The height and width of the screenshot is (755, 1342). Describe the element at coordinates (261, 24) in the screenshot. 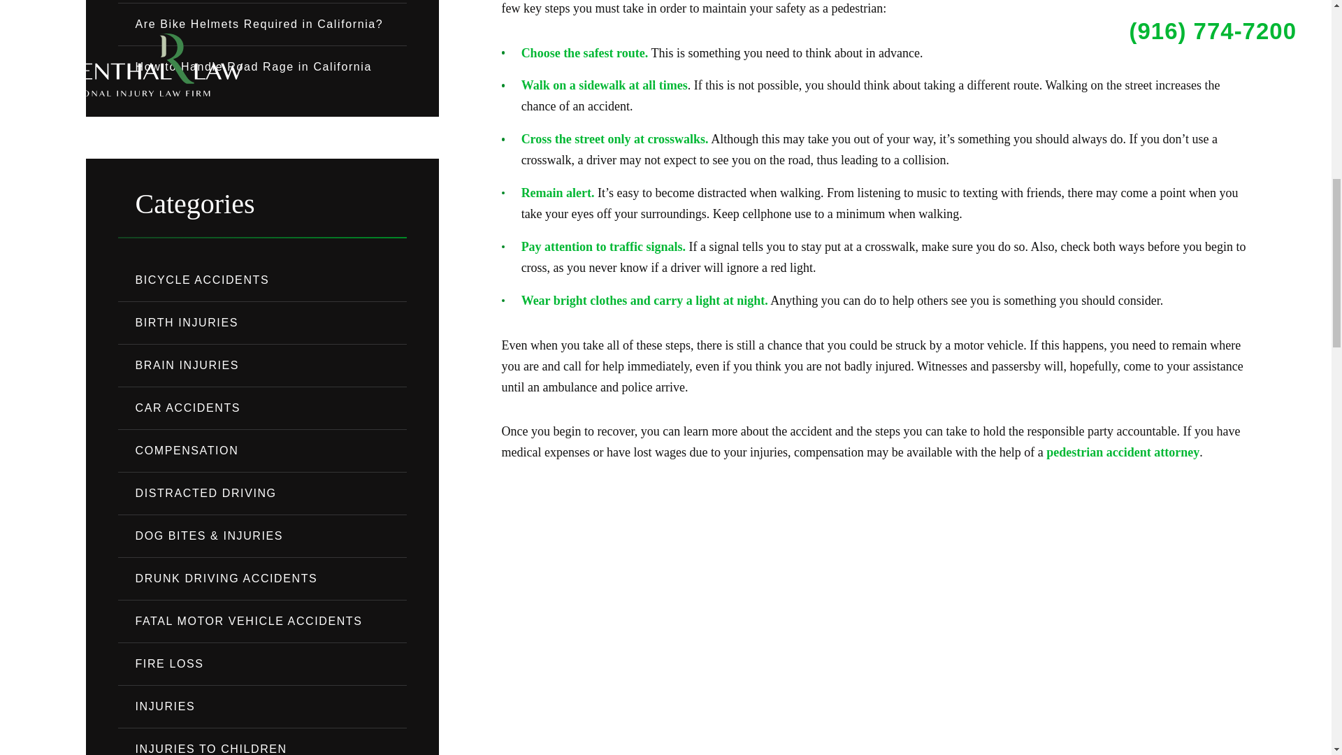

I see `Are Bike Helmets Required in California?` at that location.